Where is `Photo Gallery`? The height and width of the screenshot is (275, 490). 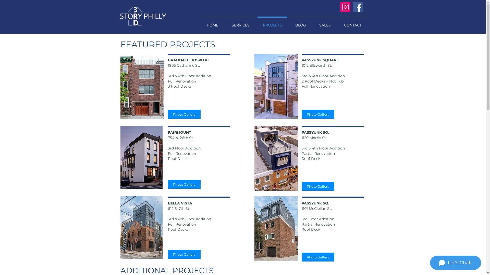
Photo Gallery is located at coordinates (318, 257).